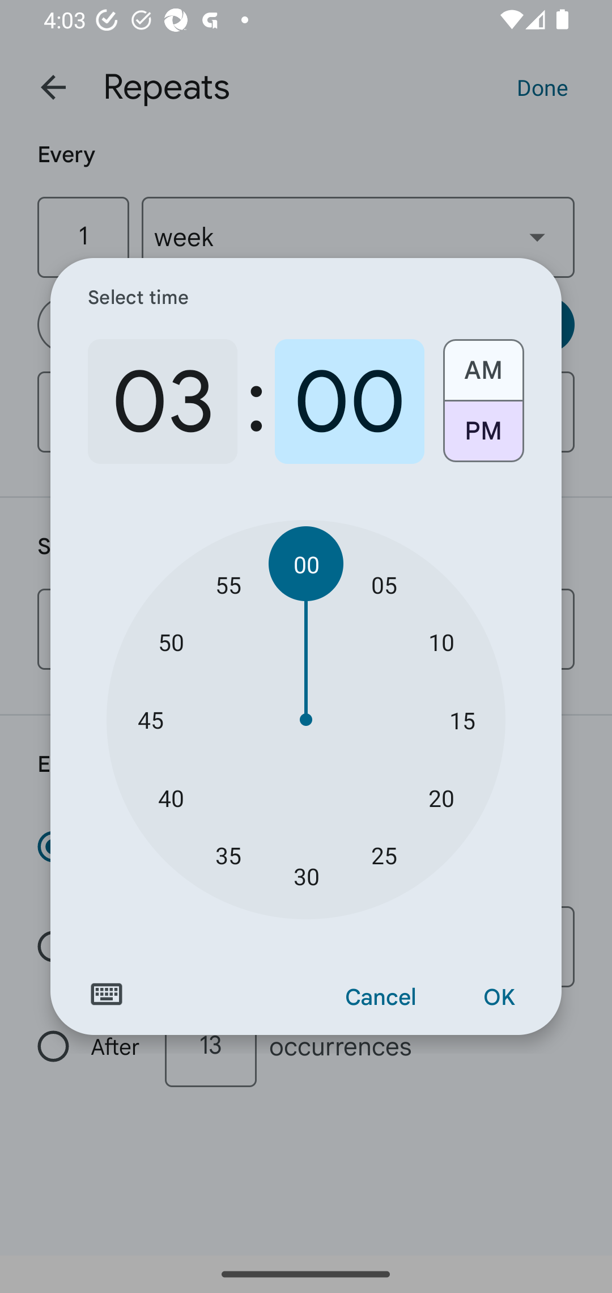 The image size is (612, 1293). What do you see at coordinates (441, 642) in the screenshot?
I see `10 10 minutes` at bounding box center [441, 642].